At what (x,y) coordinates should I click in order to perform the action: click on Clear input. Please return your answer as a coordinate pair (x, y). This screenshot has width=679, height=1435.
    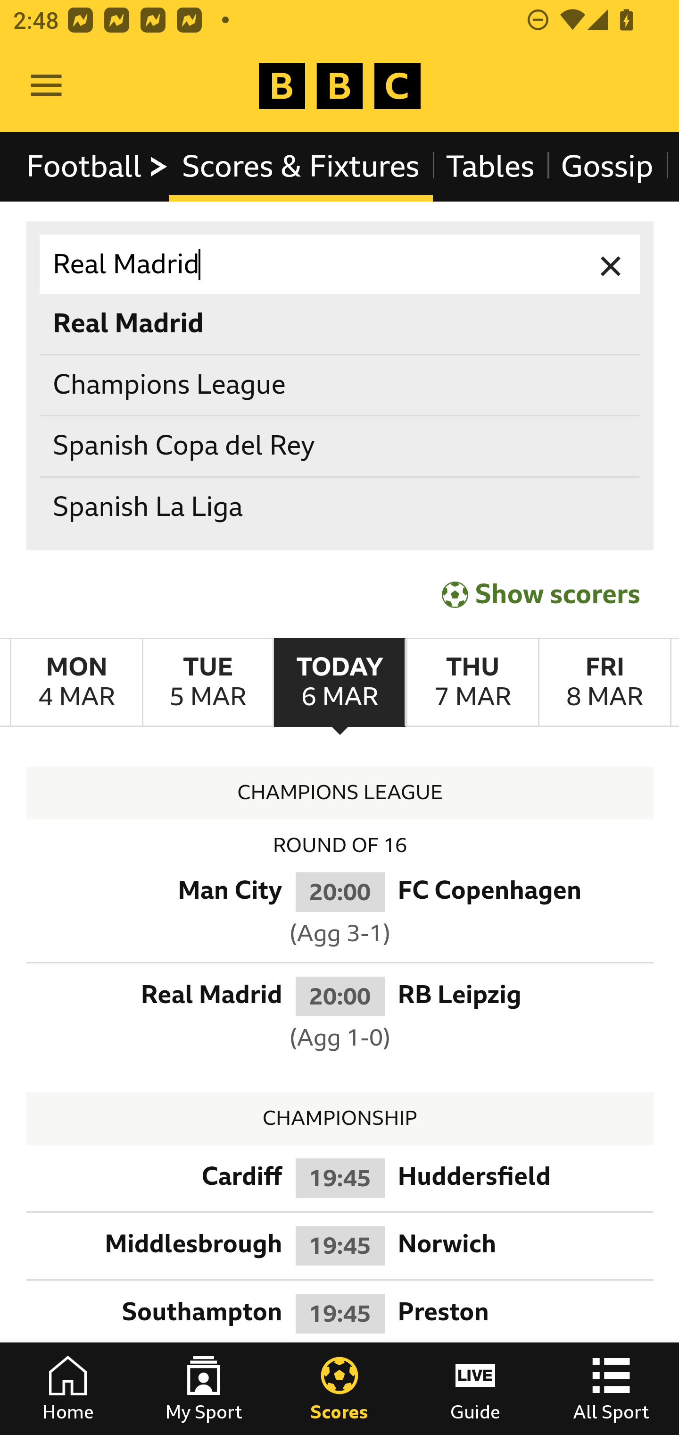
    Looking at the image, I should click on (611, 264).